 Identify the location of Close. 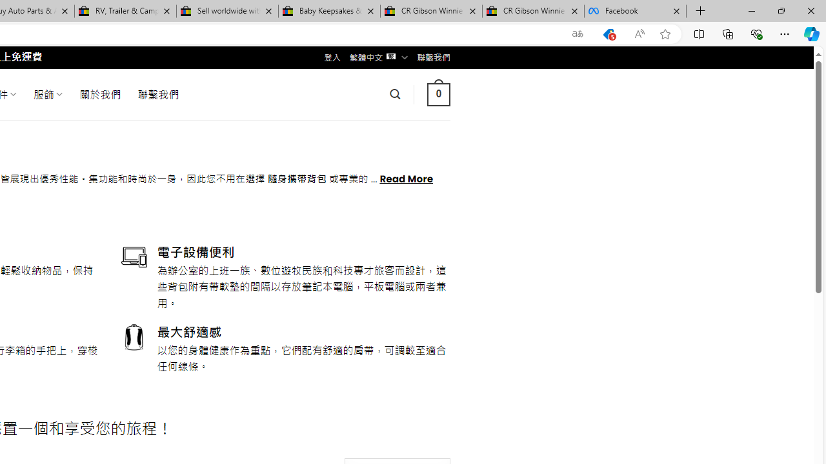
(811, 10).